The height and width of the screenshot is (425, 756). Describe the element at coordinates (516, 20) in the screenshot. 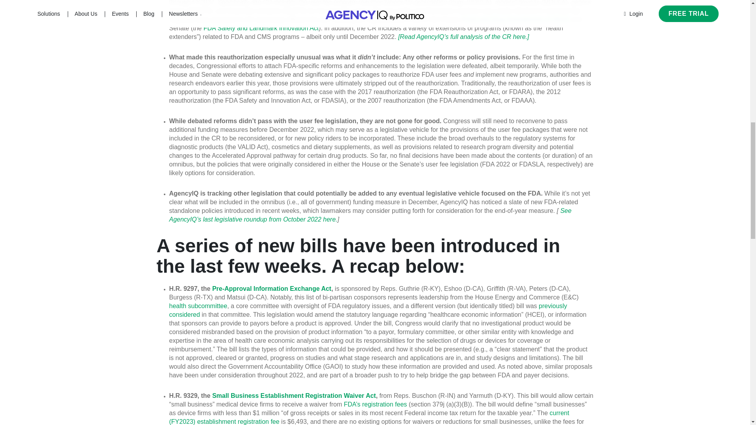

I see `Food and Drug Amendments of 20222` at that location.